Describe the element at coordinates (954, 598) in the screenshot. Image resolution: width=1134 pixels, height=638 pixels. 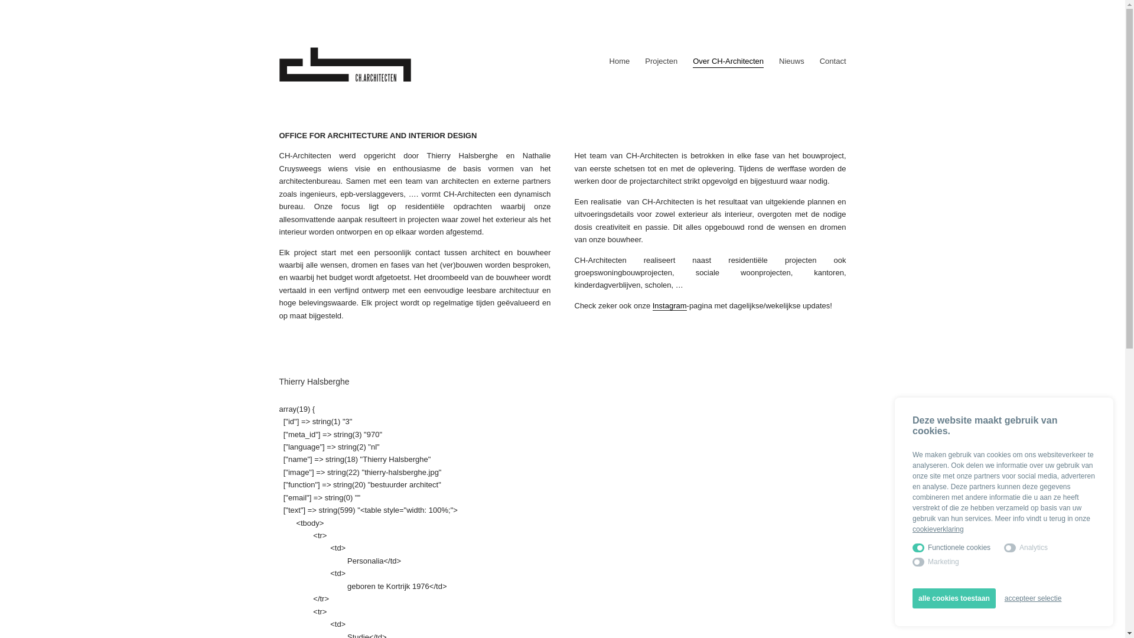
I see `alle cookies toestaan` at that location.